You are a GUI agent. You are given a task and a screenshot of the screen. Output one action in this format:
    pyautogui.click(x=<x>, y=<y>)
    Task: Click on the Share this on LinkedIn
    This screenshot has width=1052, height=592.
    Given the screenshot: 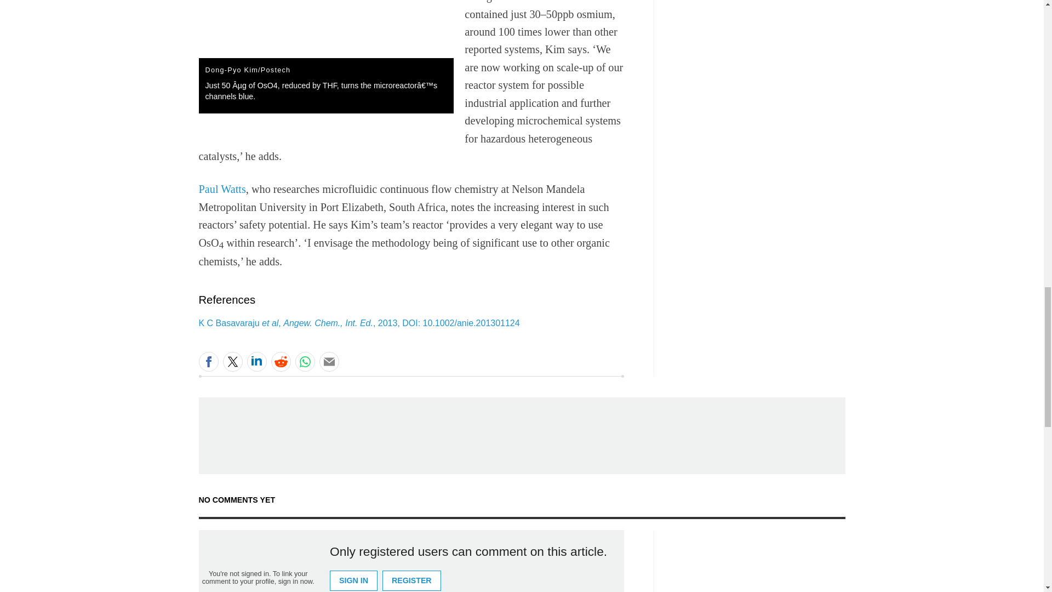 What is the action you would take?
    pyautogui.click(x=256, y=362)
    